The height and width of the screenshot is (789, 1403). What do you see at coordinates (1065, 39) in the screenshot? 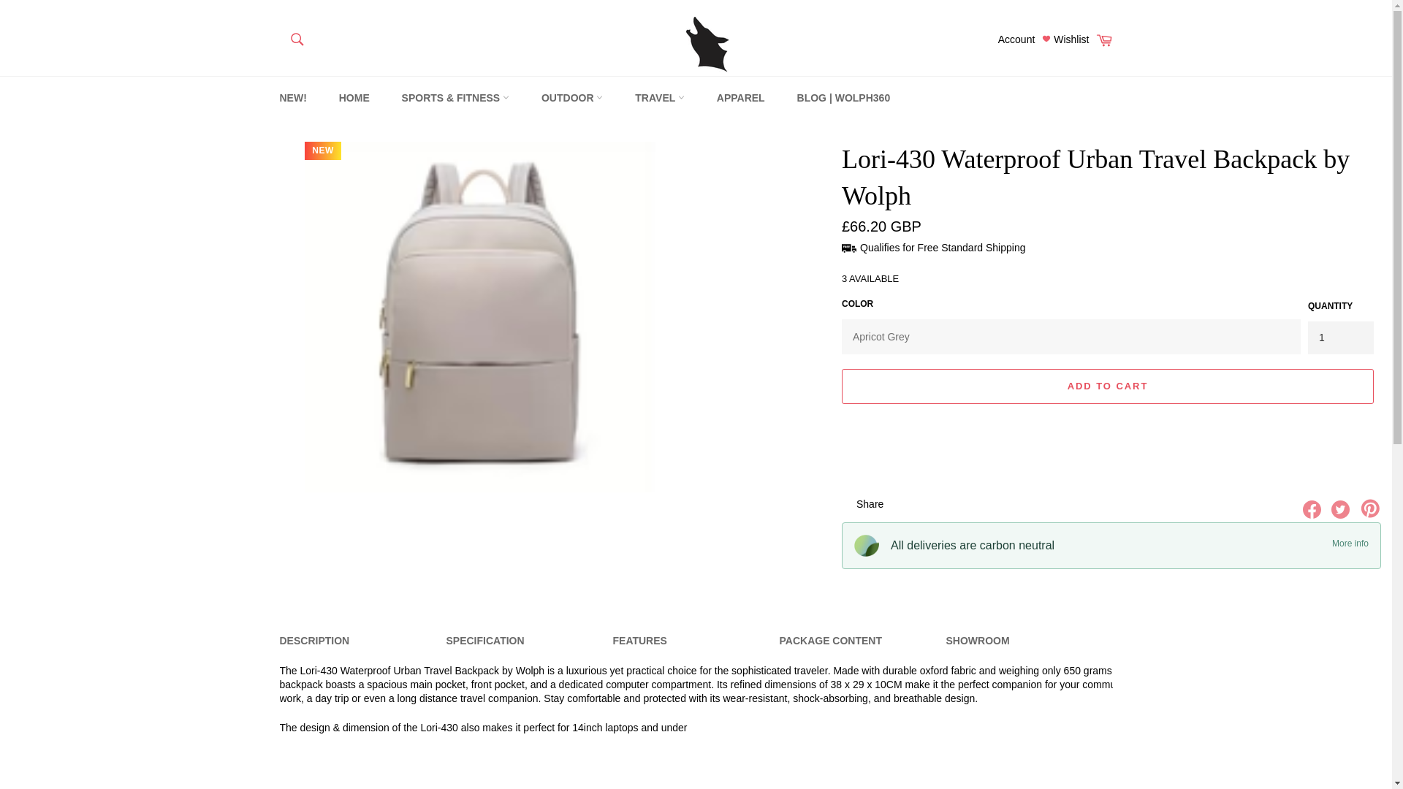
I see `Wishlist` at bounding box center [1065, 39].